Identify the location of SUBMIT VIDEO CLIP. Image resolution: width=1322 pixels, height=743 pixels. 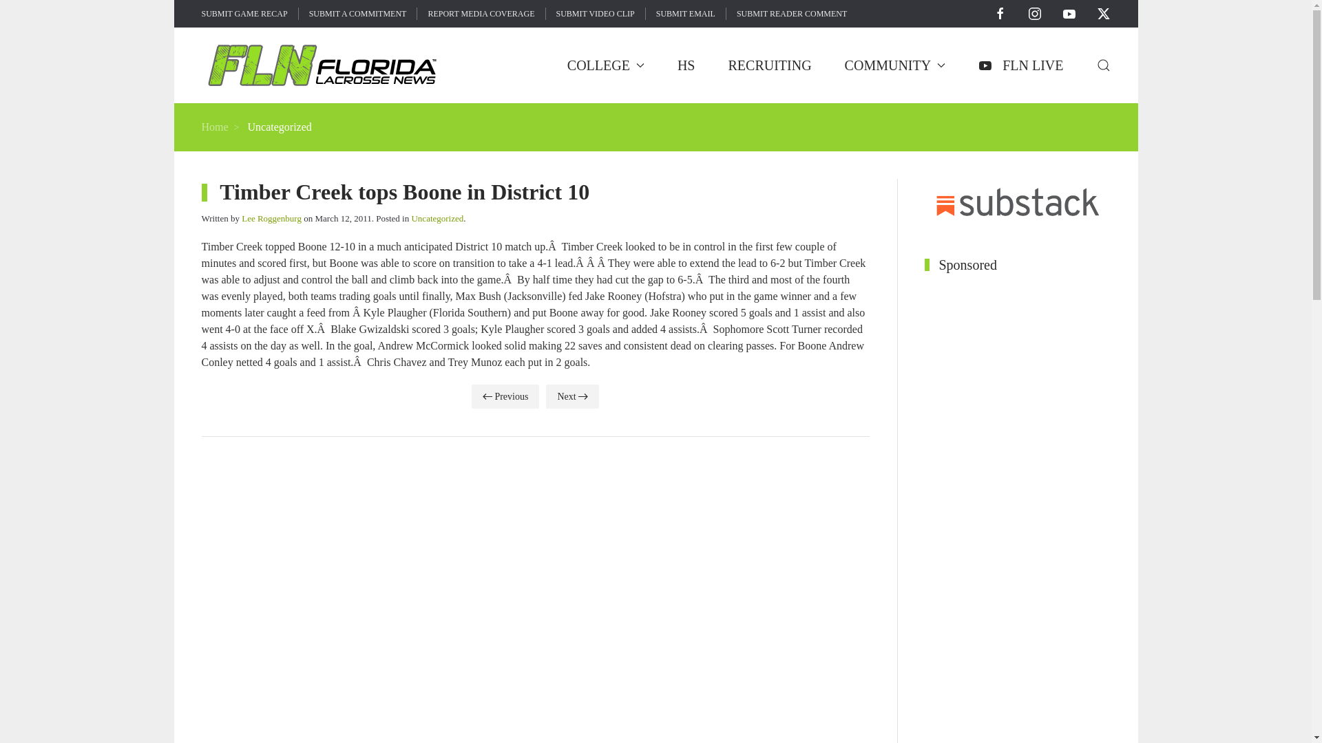
(595, 14).